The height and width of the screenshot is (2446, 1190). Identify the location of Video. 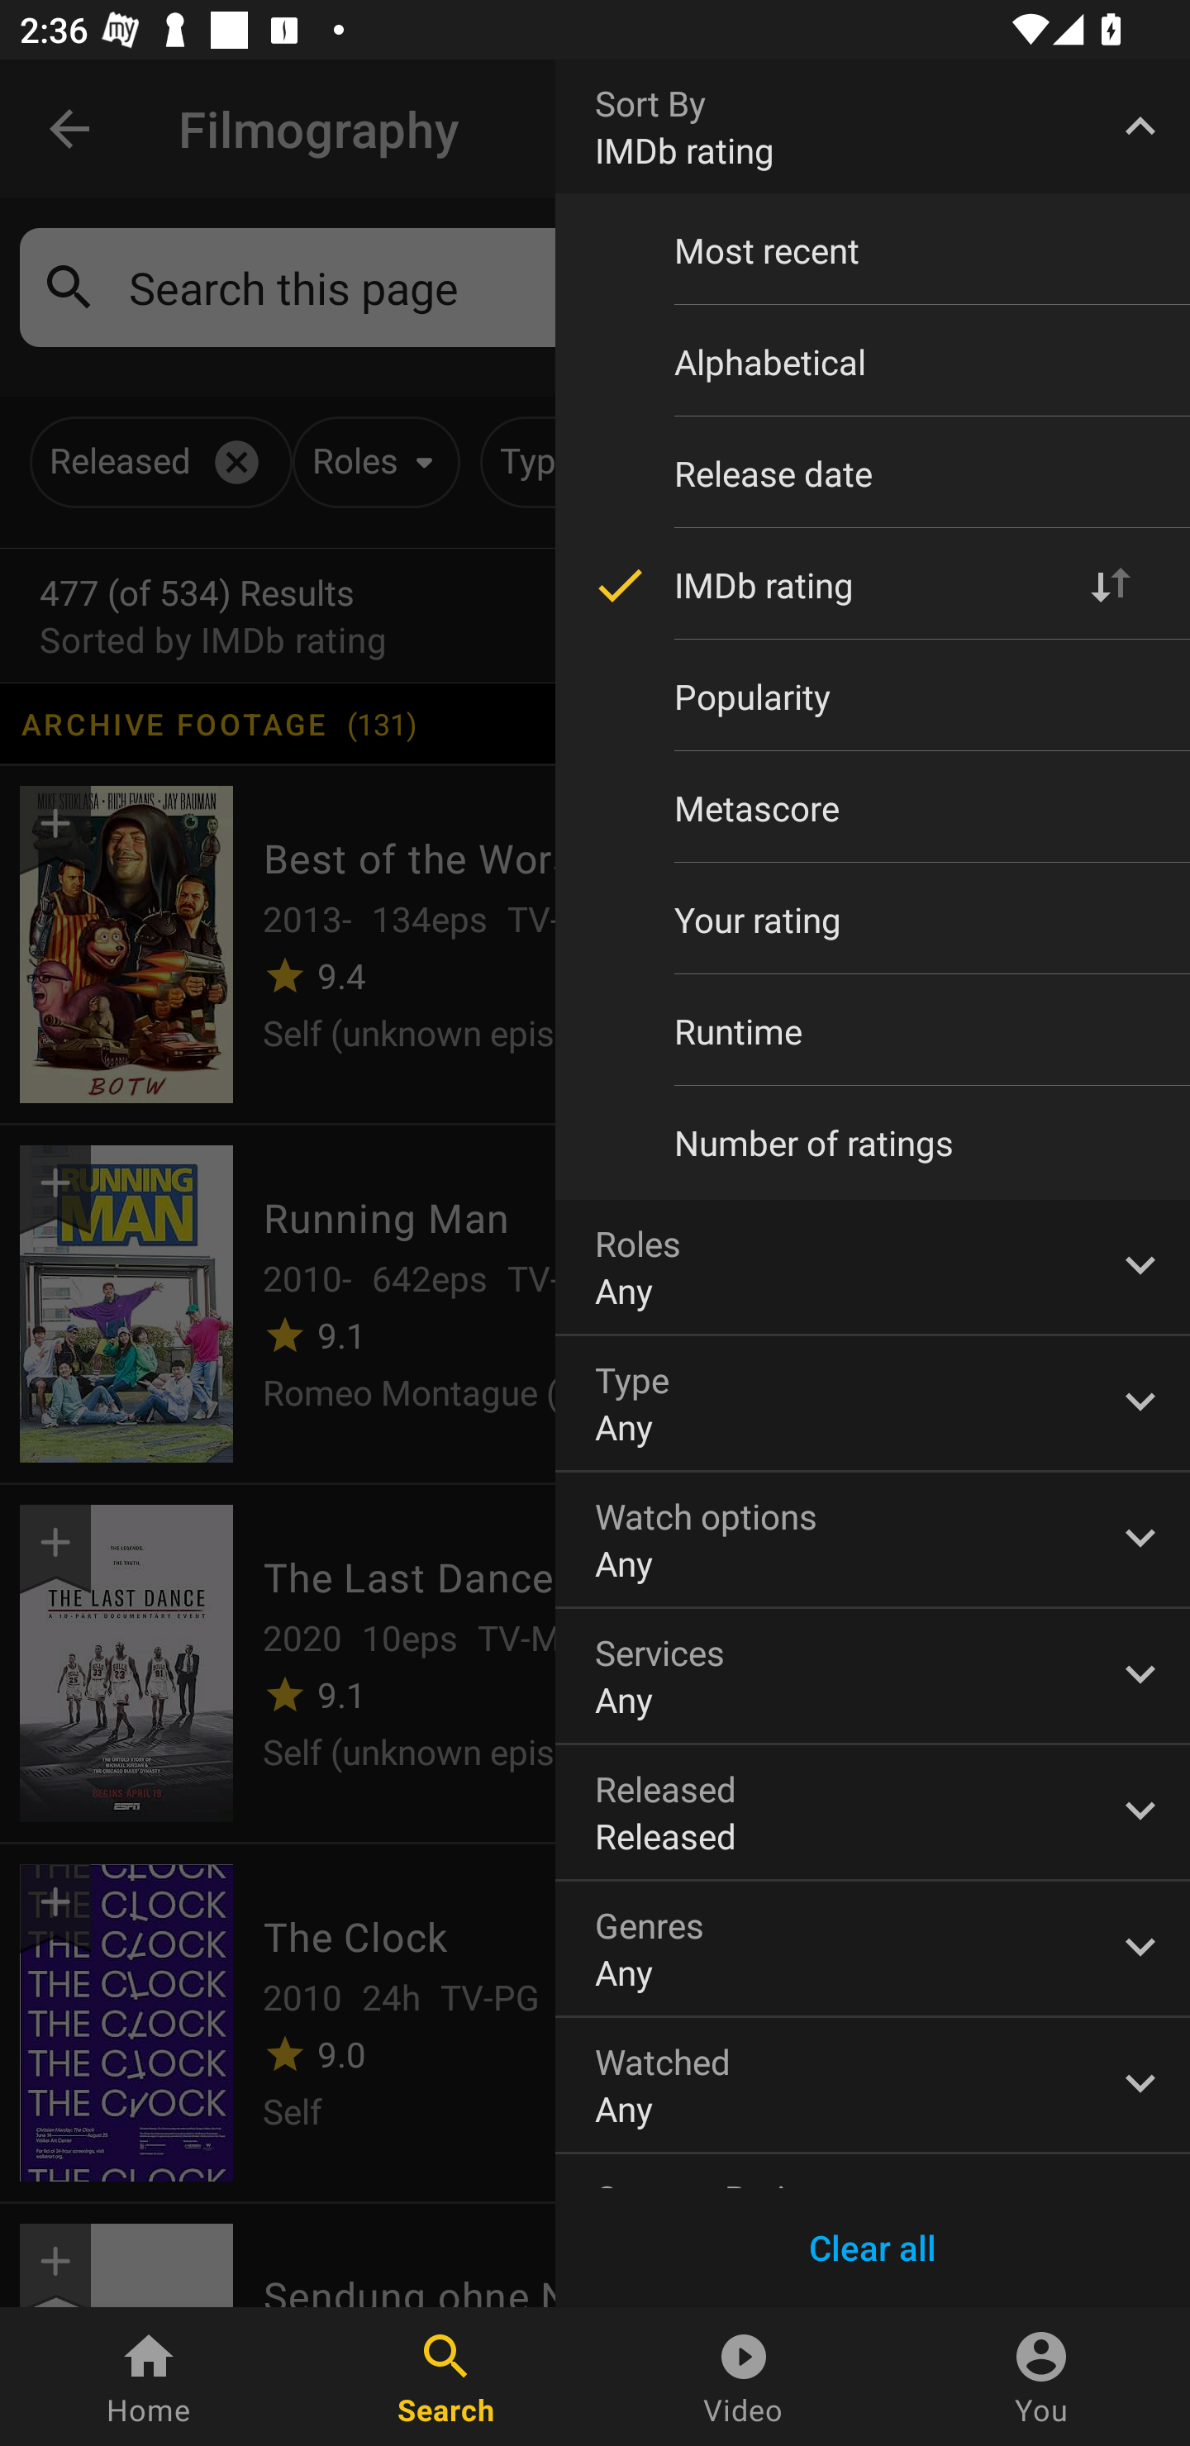
(744, 2377).